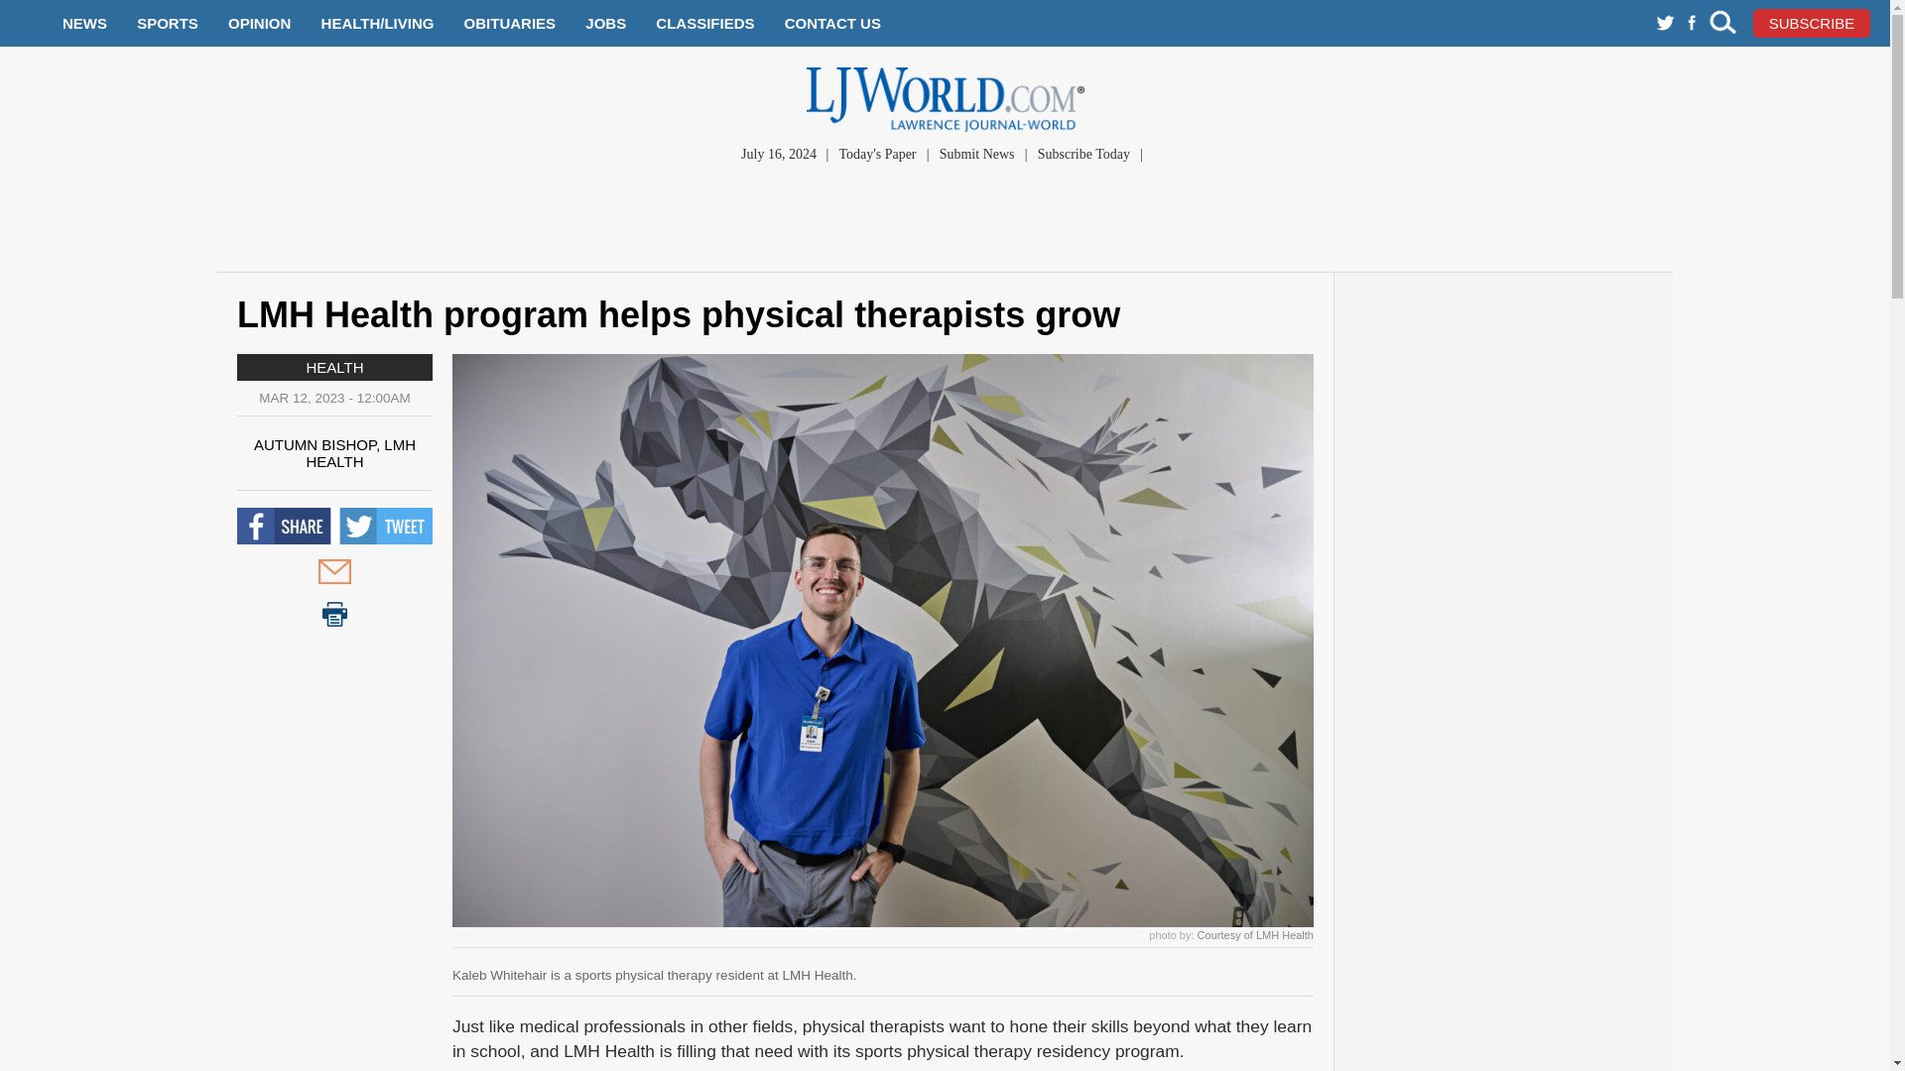 The height and width of the screenshot is (1071, 1905). I want to click on CONTACT US, so click(832, 24).